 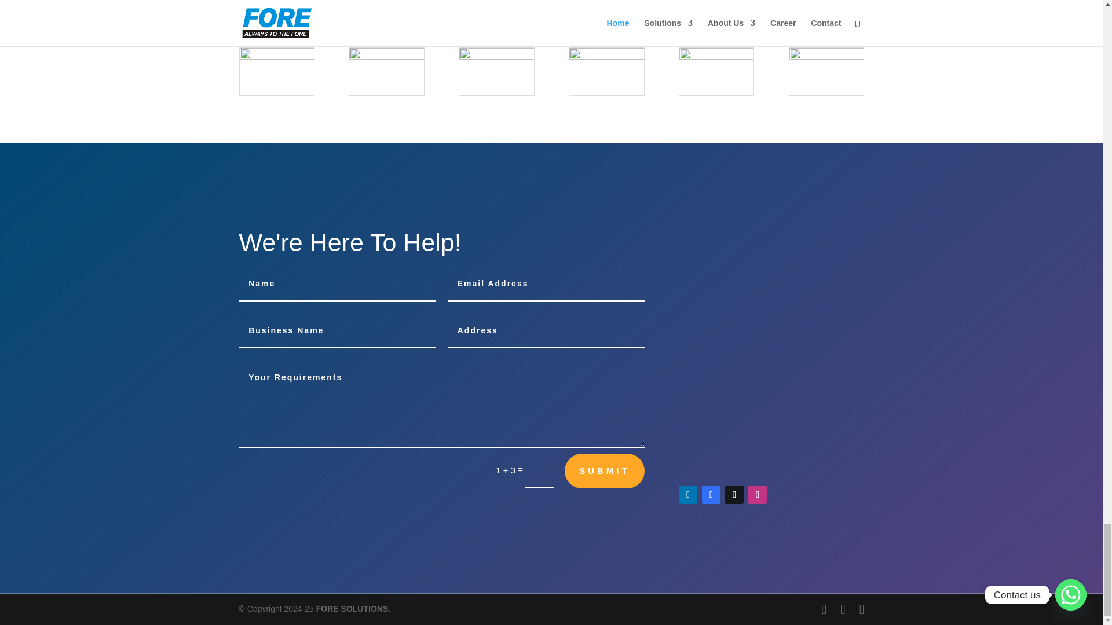 I want to click on IBM, so click(x=277, y=8).